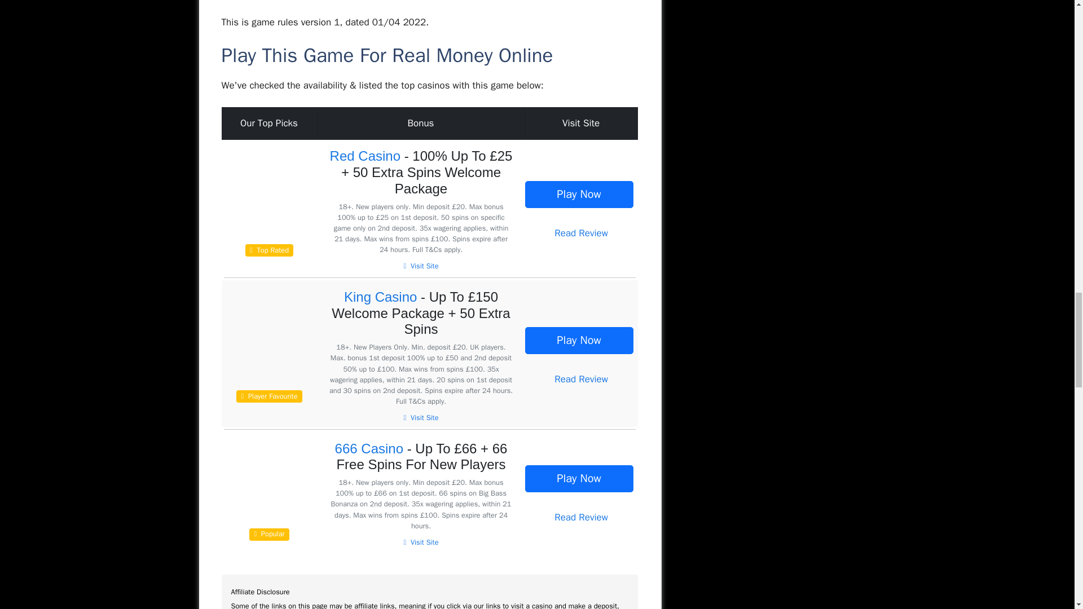 Image resolution: width=1083 pixels, height=609 pixels. What do you see at coordinates (268, 242) in the screenshot?
I see `Top Rated` at bounding box center [268, 242].